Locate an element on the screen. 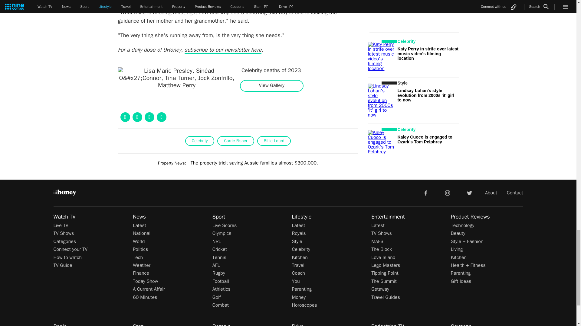  instagram is located at coordinates (448, 192).